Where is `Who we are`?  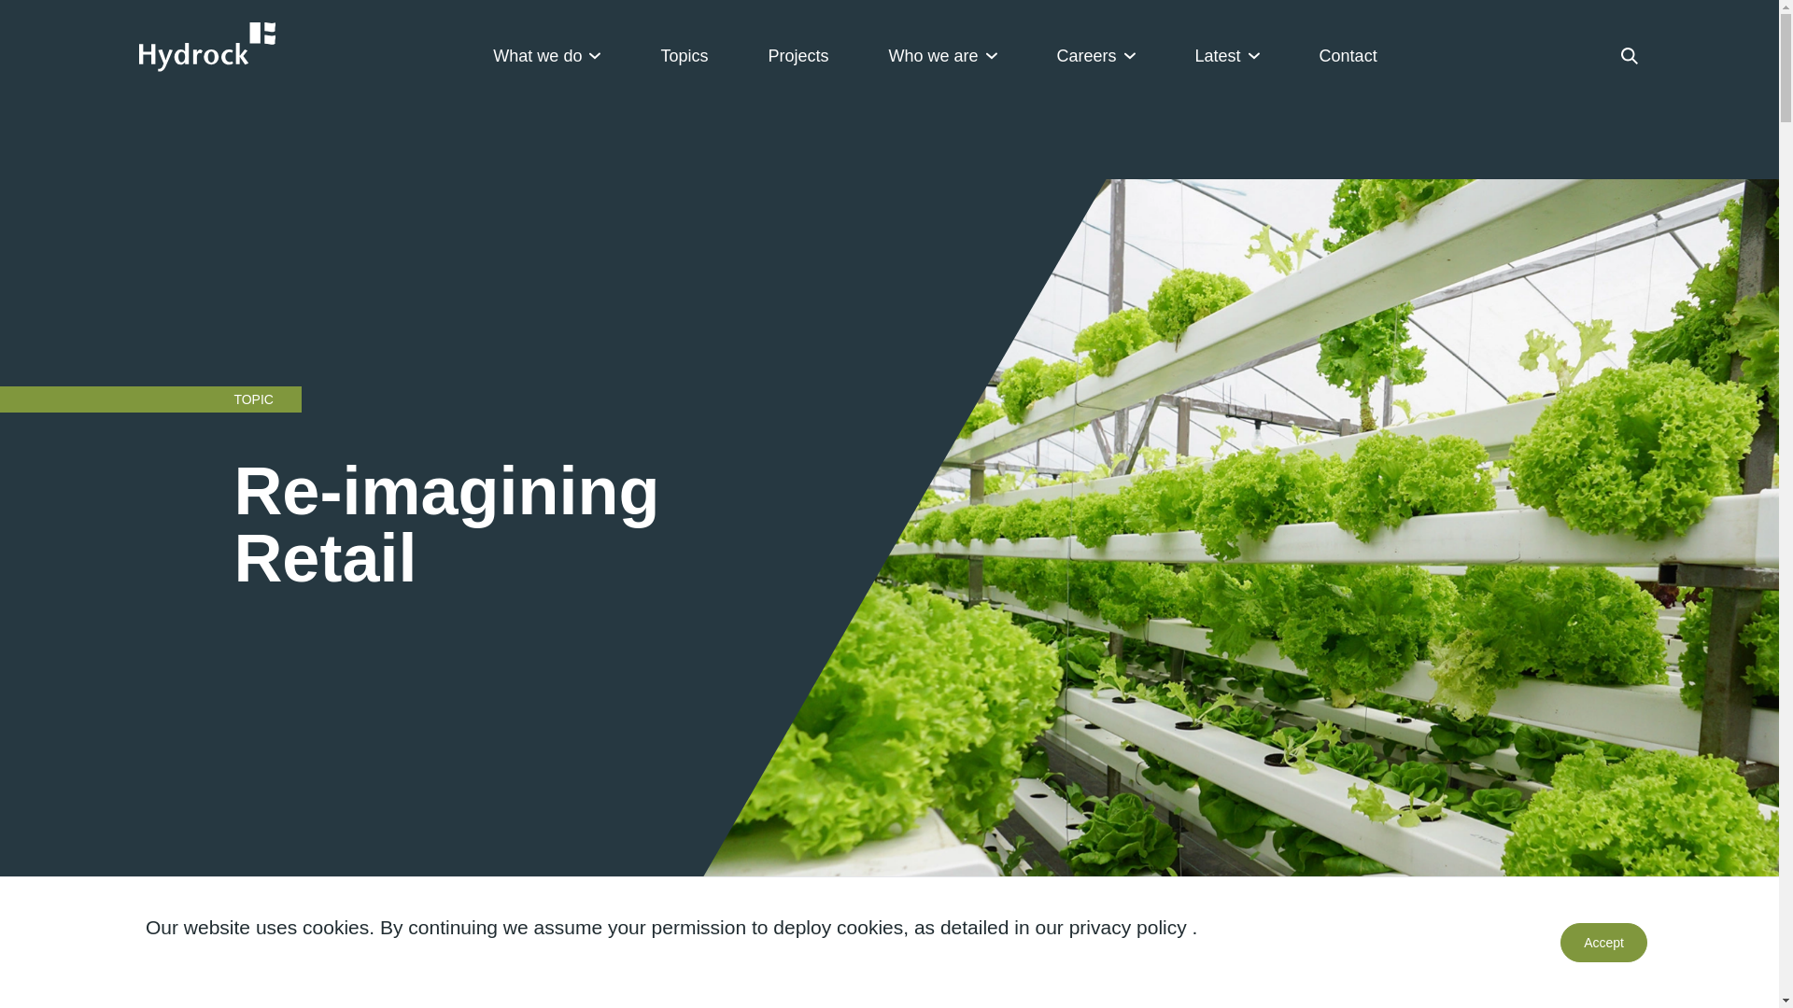 Who we are is located at coordinates (941, 56).